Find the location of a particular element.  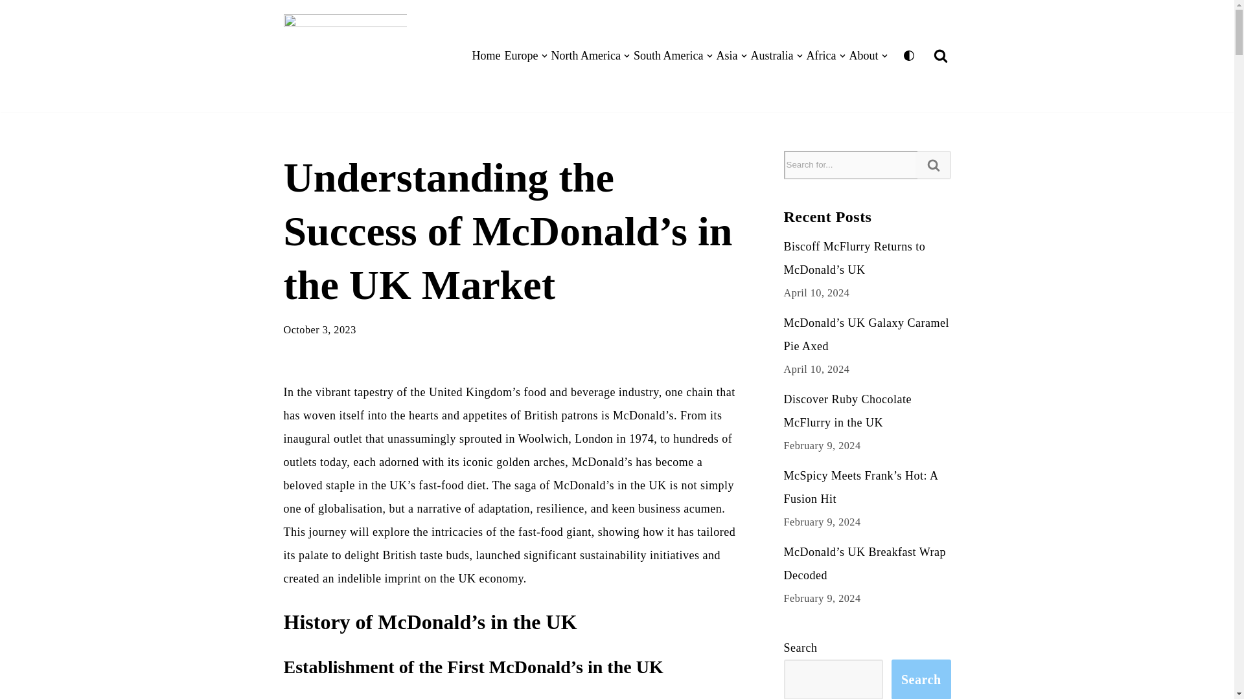

Australia is located at coordinates (776, 56).